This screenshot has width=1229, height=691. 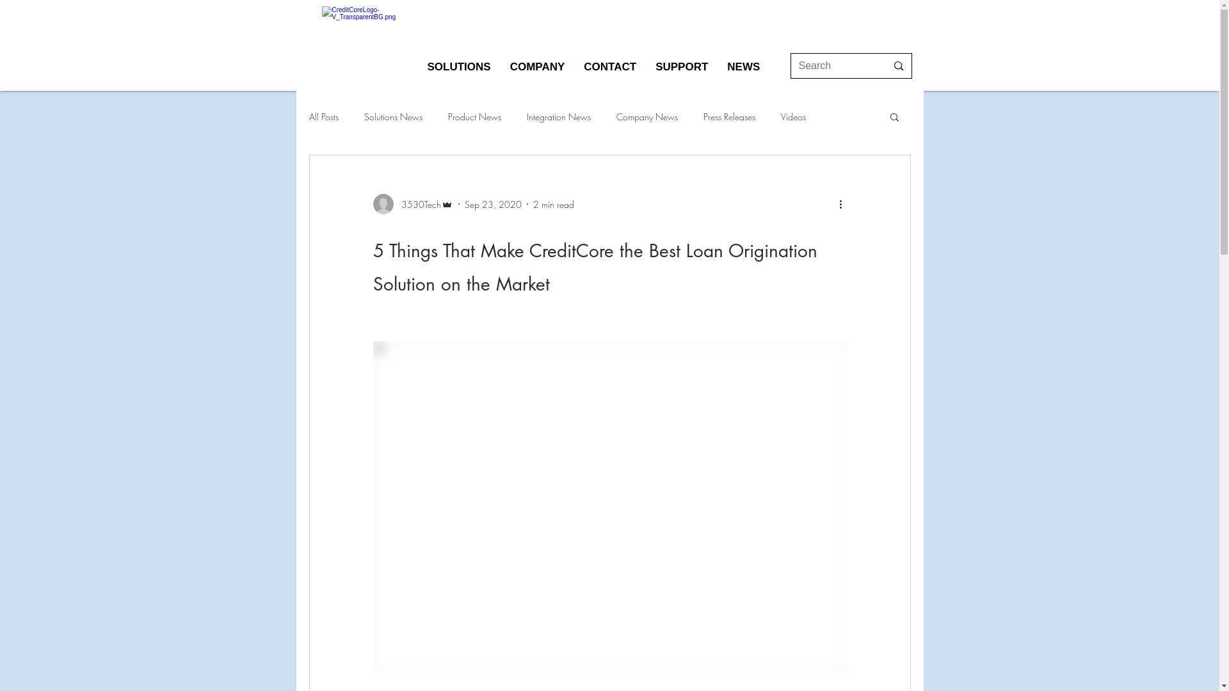 What do you see at coordinates (393, 116) in the screenshot?
I see `Solutions News` at bounding box center [393, 116].